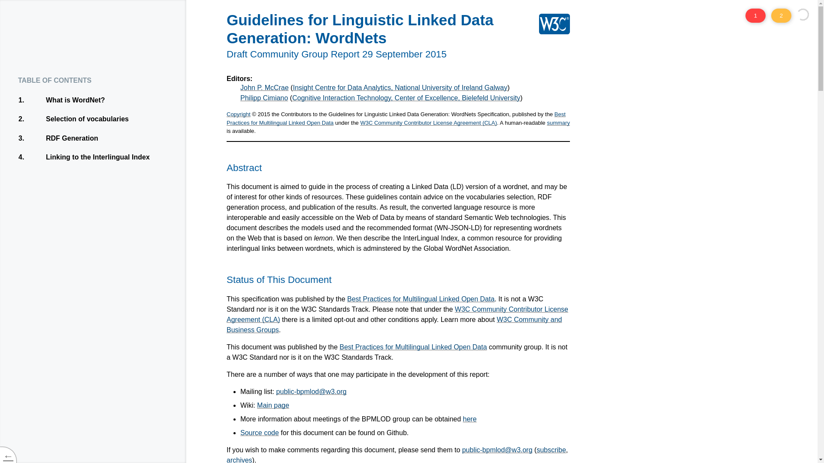 This screenshot has height=463, width=824. What do you see at coordinates (112, 138) in the screenshot?
I see `Main page` at bounding box center [112, 138].